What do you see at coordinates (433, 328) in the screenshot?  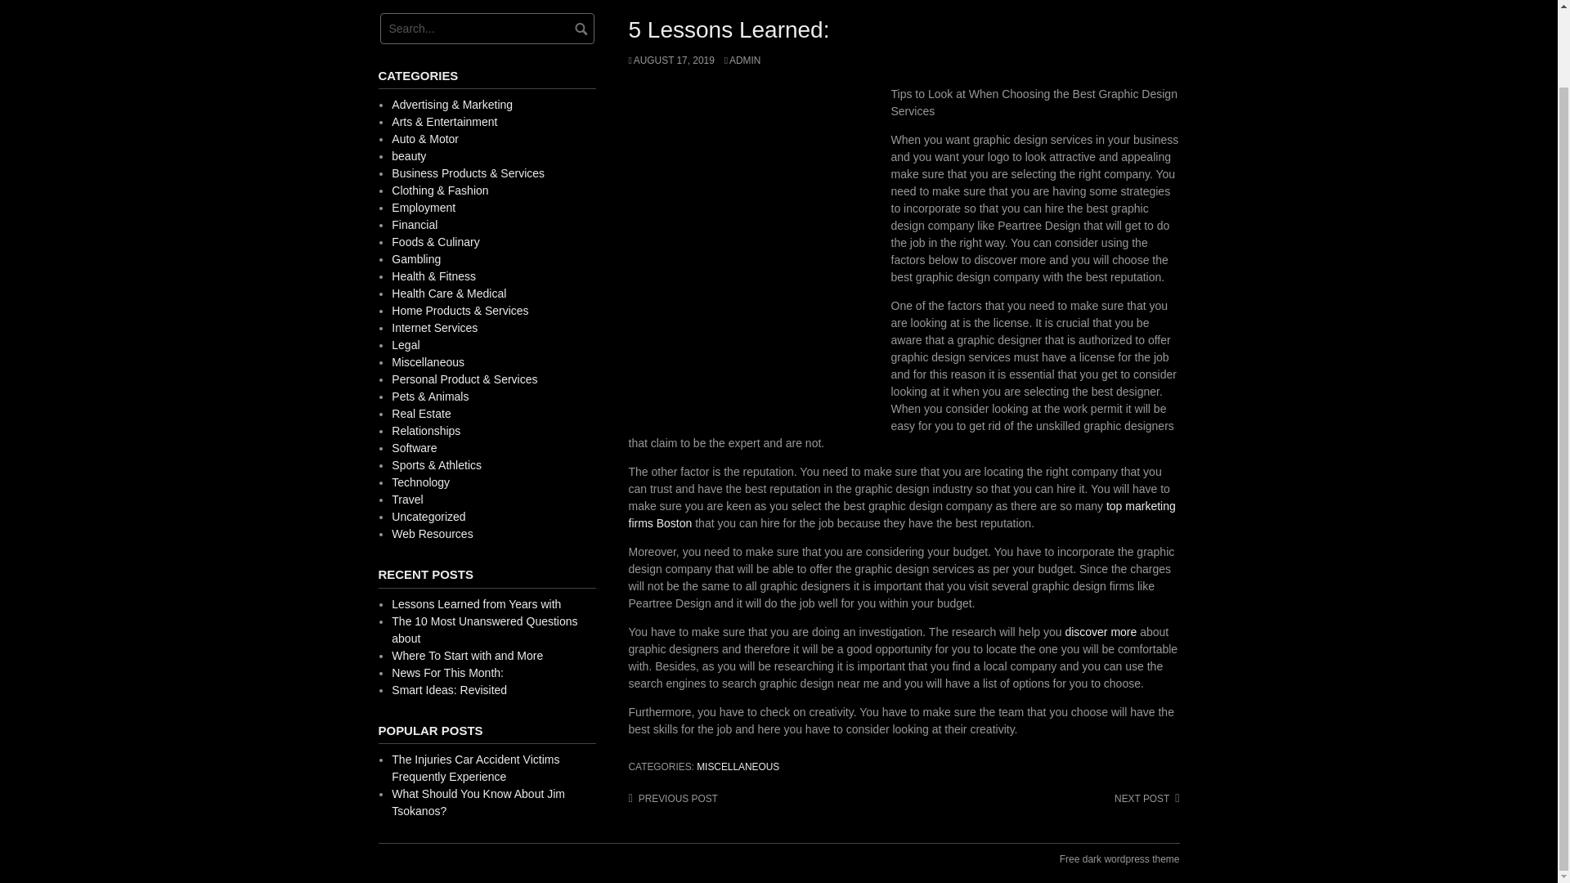 I see `Internet Services` at bounding box center [433, 328].